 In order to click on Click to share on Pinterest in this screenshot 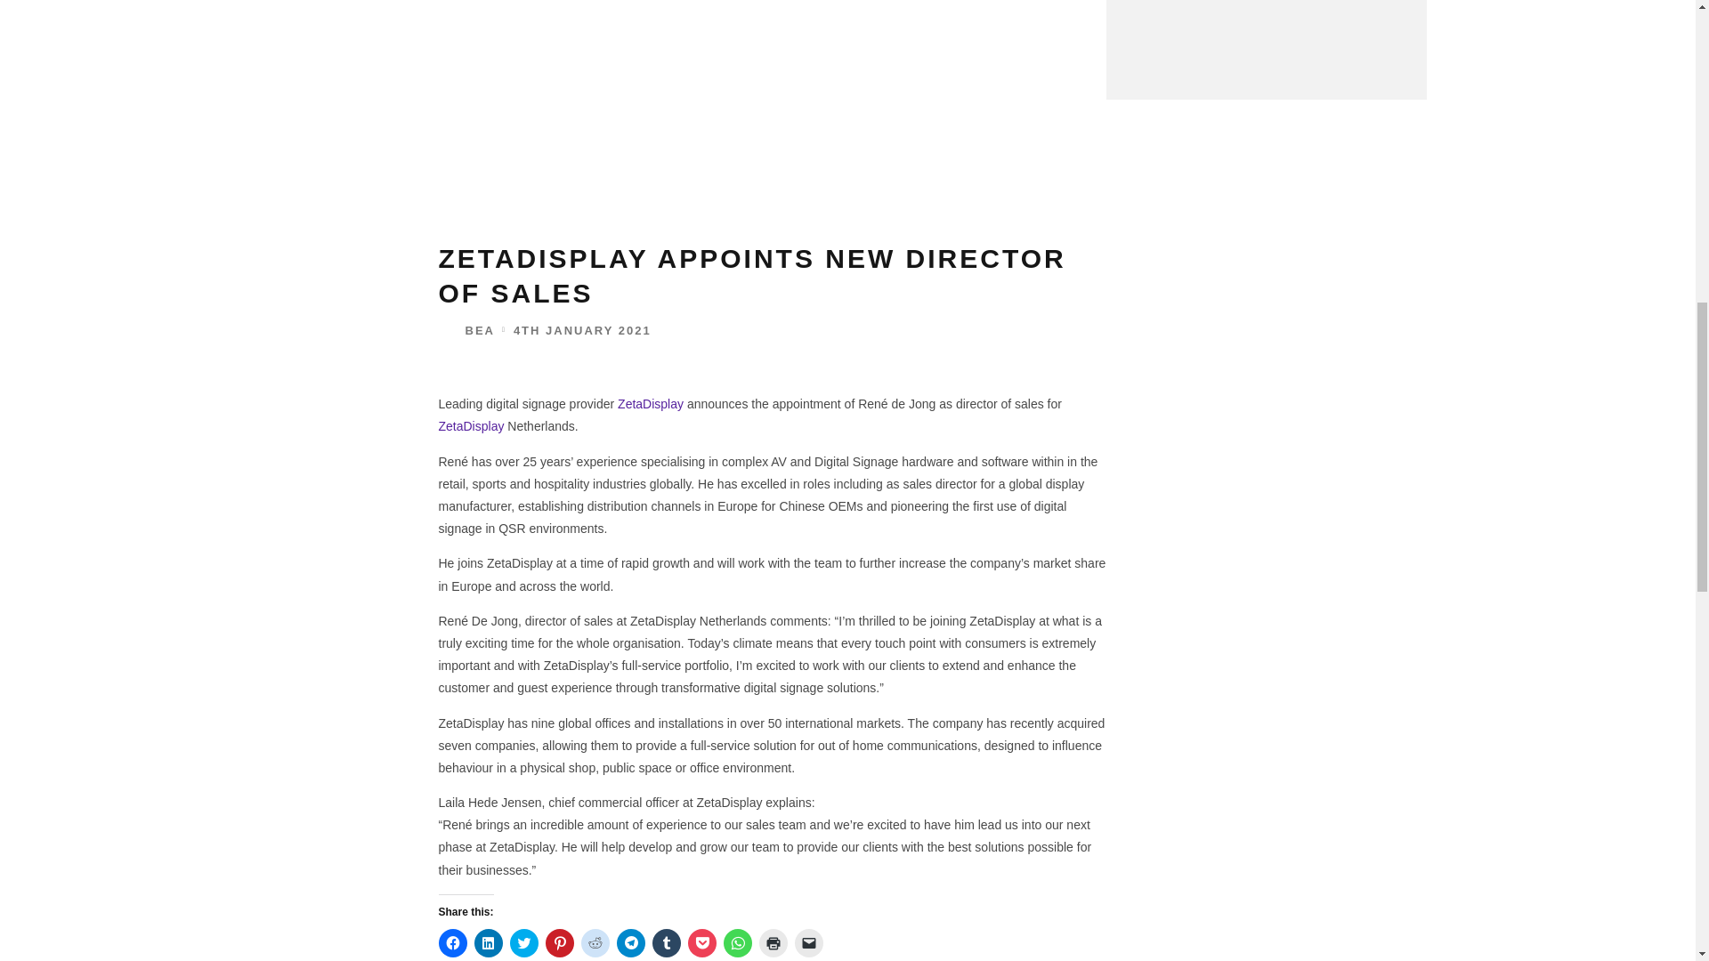, I will do `click(559, 943)`.